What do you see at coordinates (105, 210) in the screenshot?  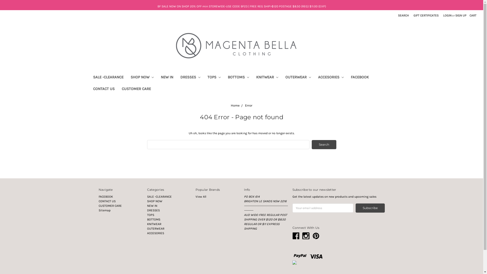 I see `Sitemap` at bounding box center [105, 210].